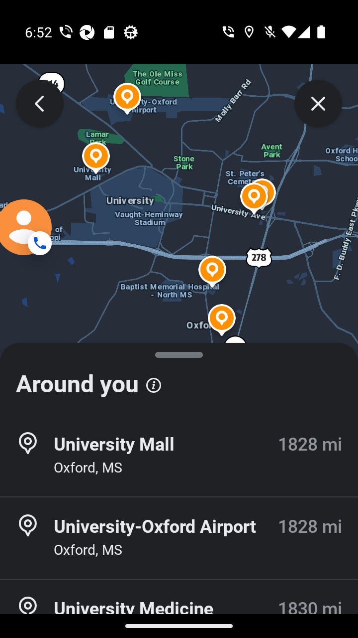  What do you see at coordinates (179, 538) in the screenshot?
I see `University-Oxford Airport 1828 mi Oxford, MS` at bounding box center [179, 538].